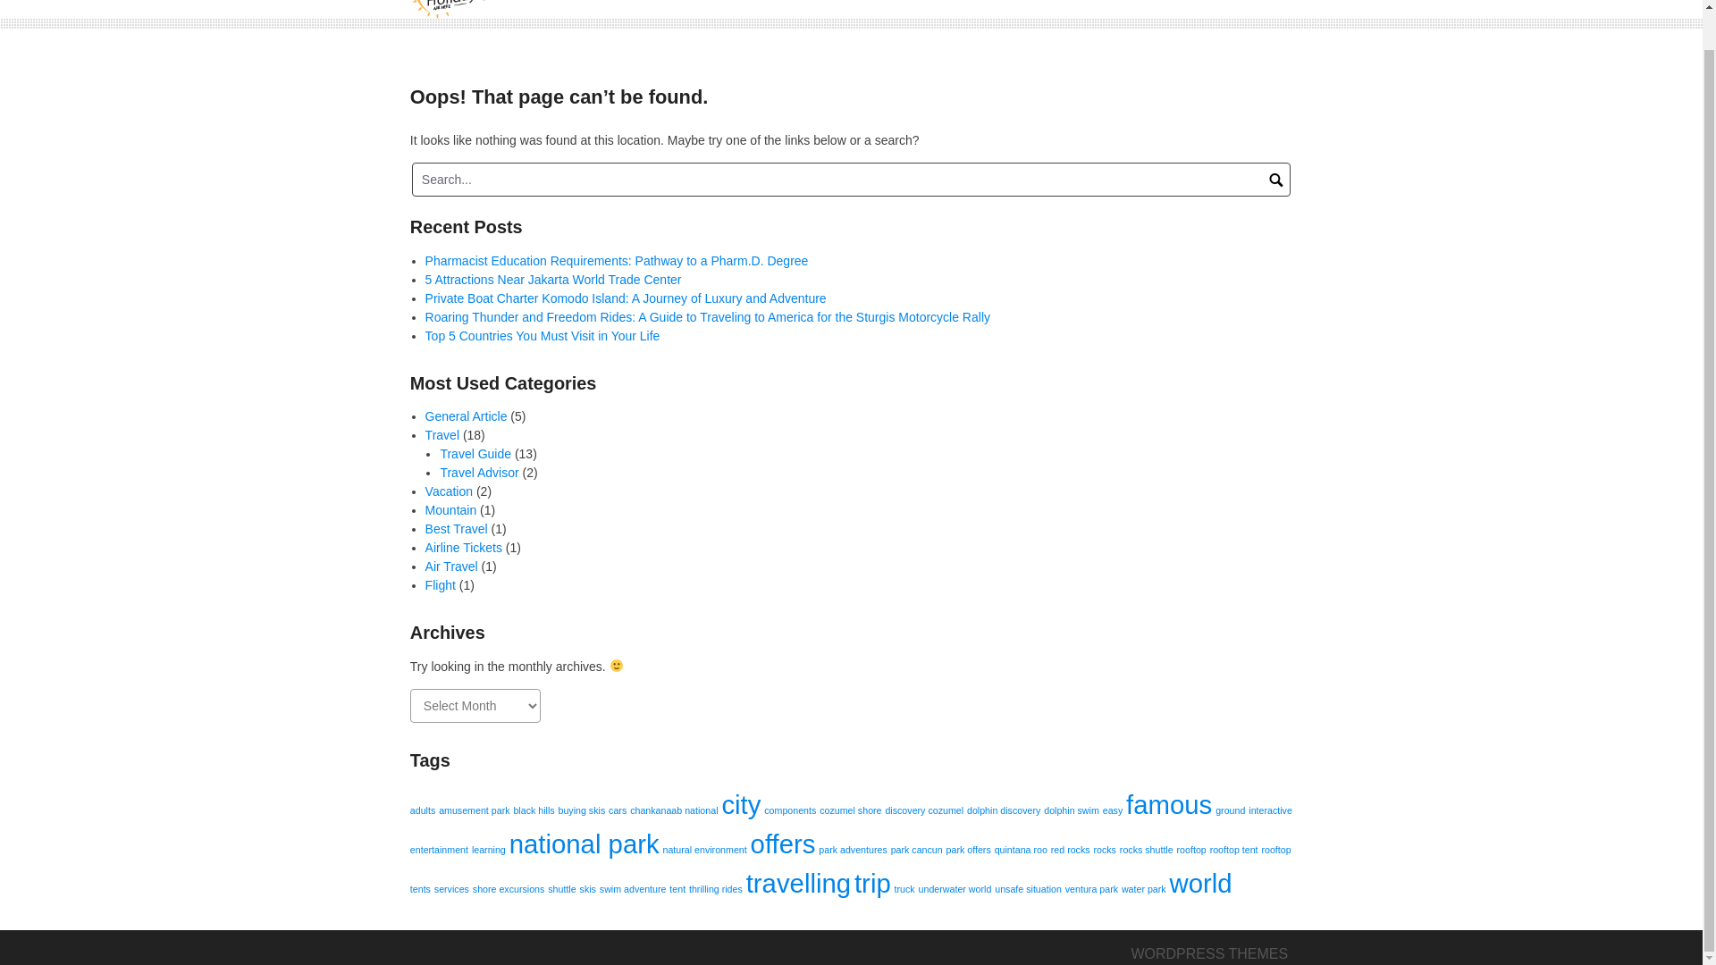 This screenshot has width=1716, height=965. Describe the element at coordinates (553, 278) in the screenshot. I see `5 Attractions Near Jakarta World Trade Center` at that location.